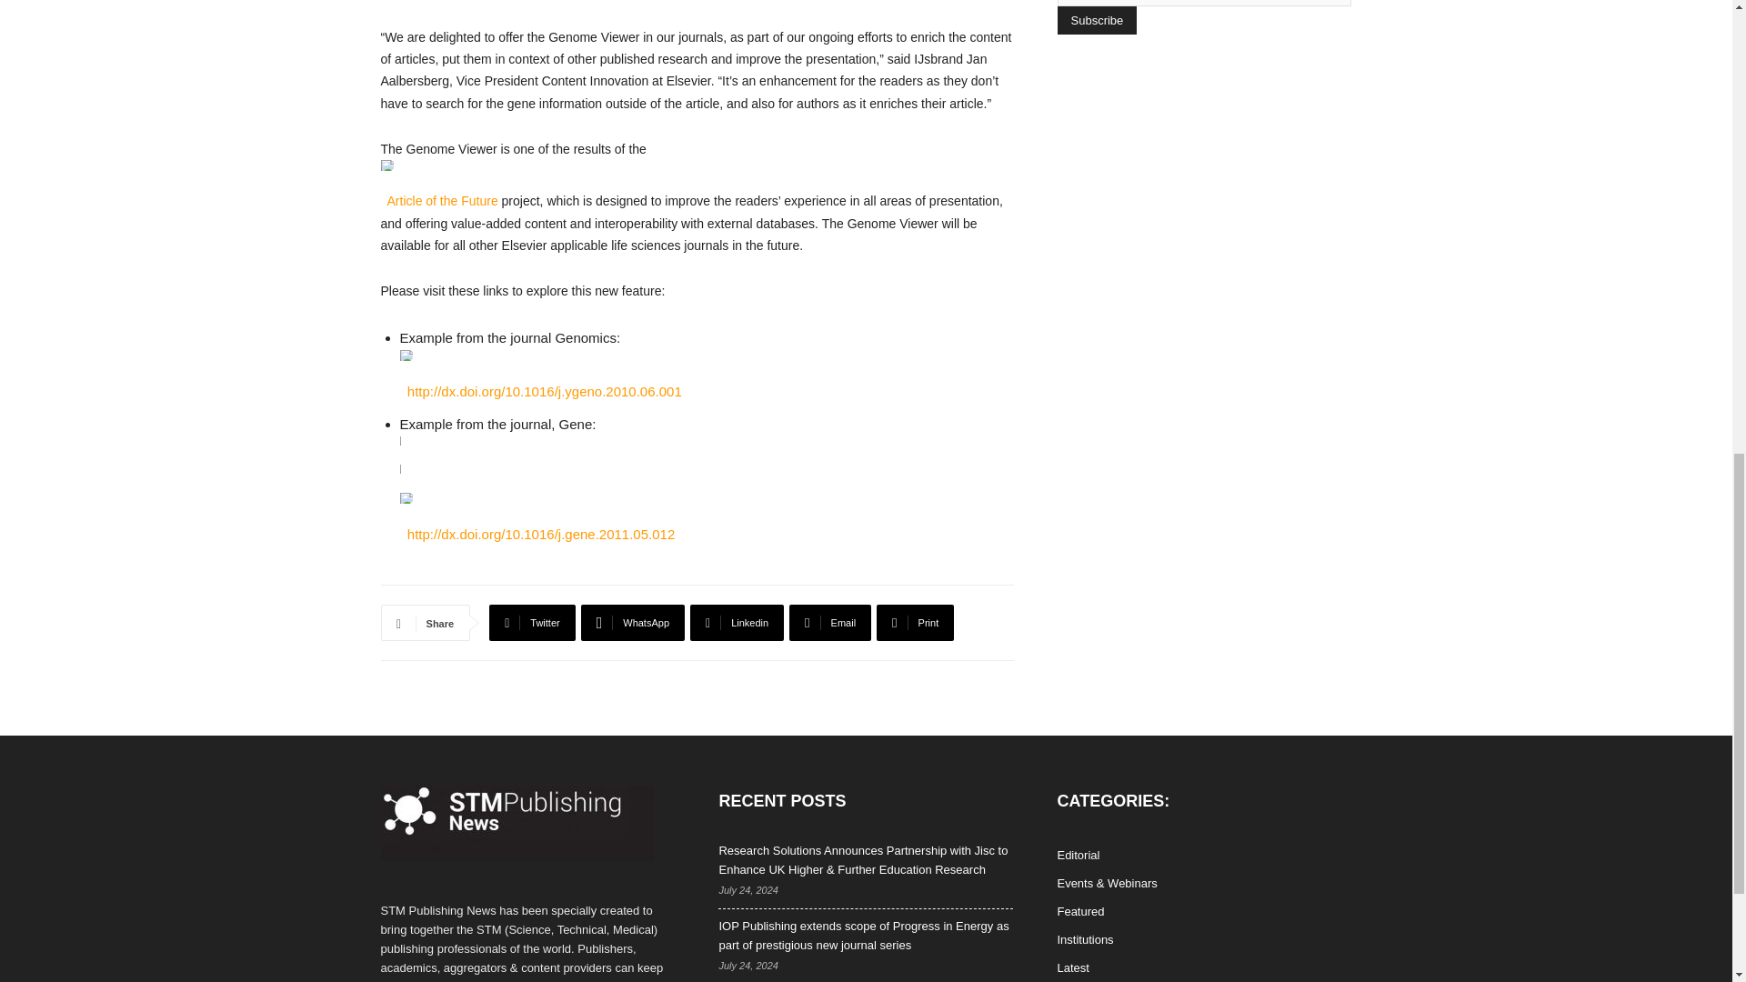 This screenshot has height=982, width=1746. Describe the element at coordinates (1096, 20) in the screenshot. I see `Subscribe` at that location.